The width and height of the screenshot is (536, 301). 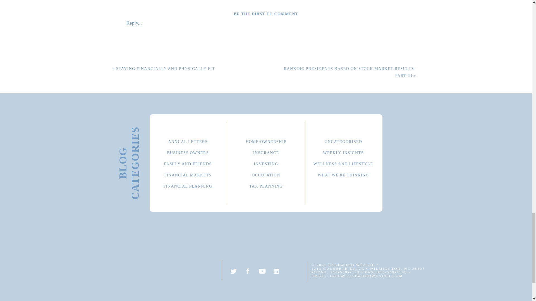 What do you see at coordinates (266, 163) in the screenshot?
I see `INVESTING` at bounding box center [266, 163].